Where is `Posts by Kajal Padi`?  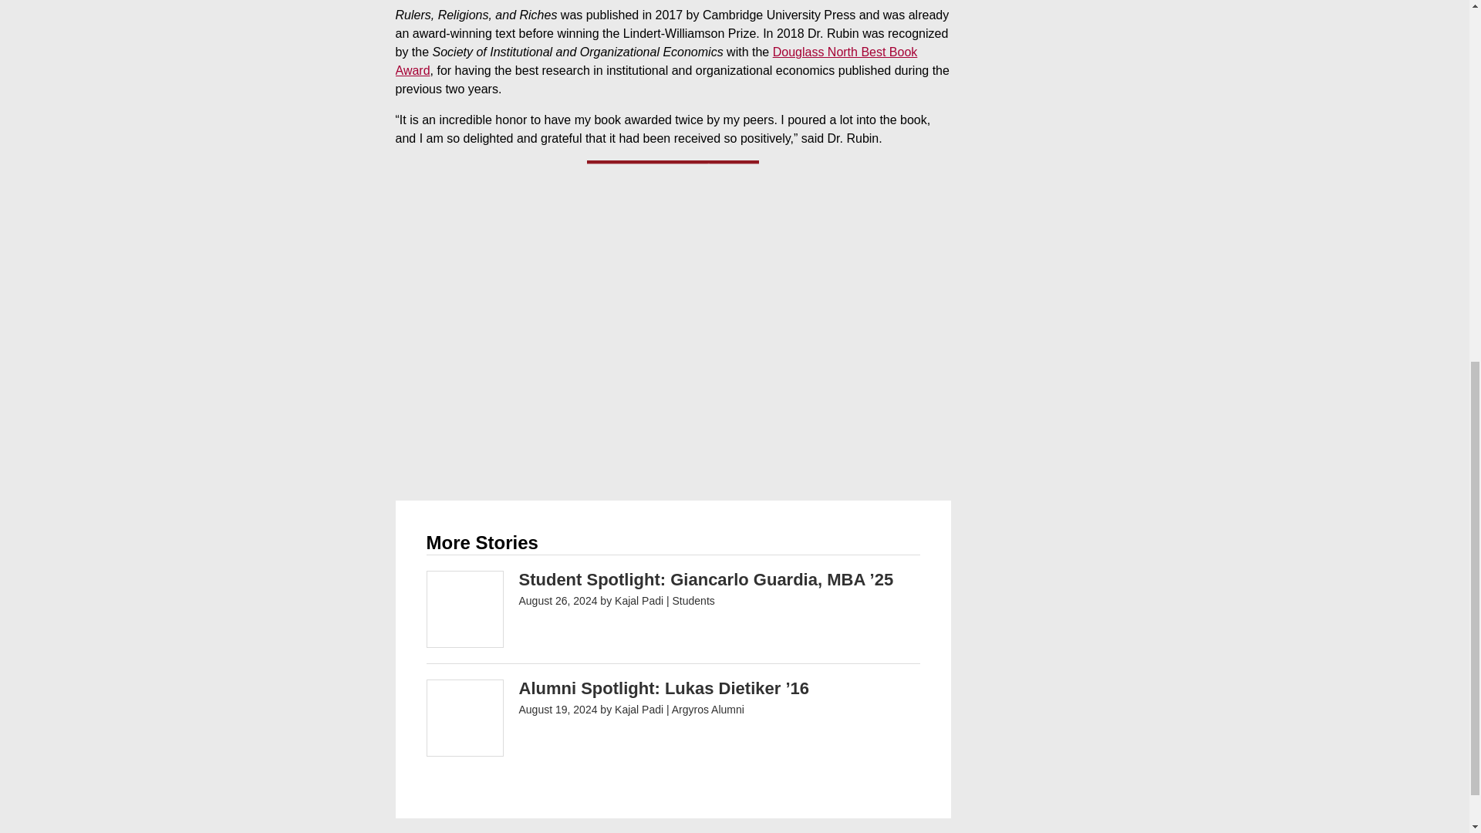
Posts by Kajal Padi is located at coordinates (639, 709).